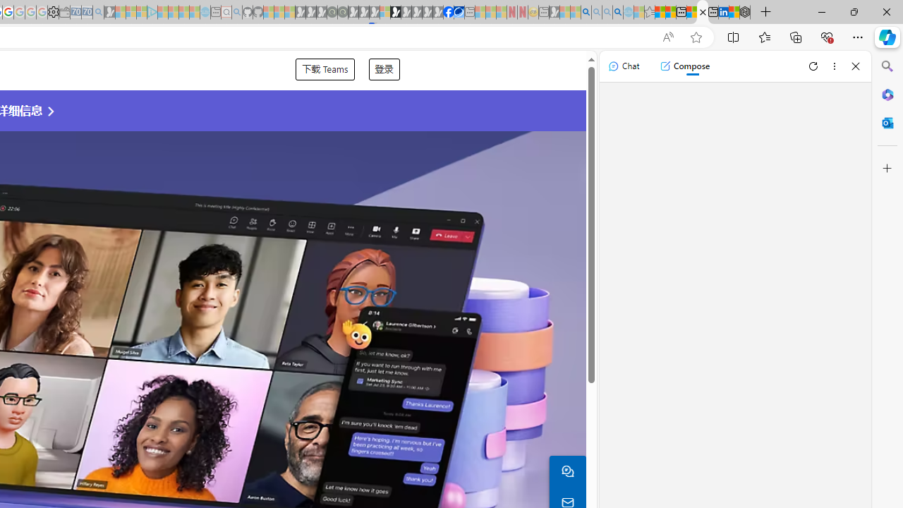 The image size is (903, 508). Describe the element at coordinates (723, 13) in the screenshot. I see `LinkedIn` at that location.